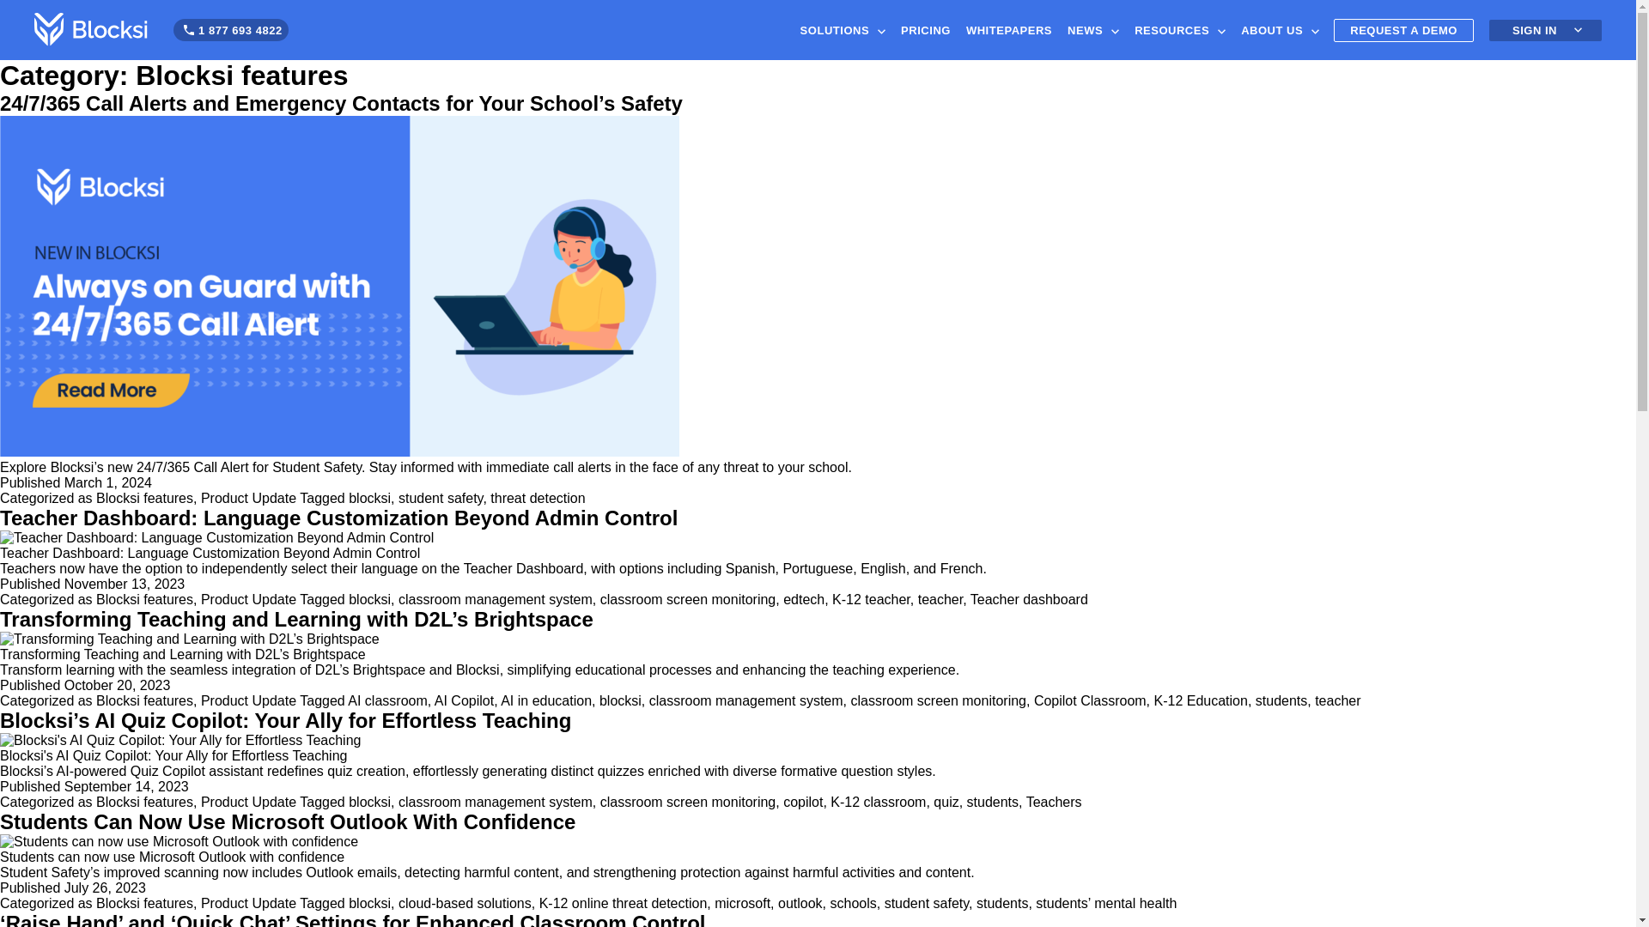  I want to click on ABOUT US, so click(1280, 29).